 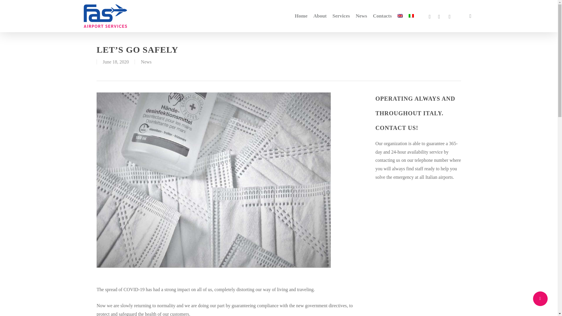 I want to click on About, so click(x=320, y=16).